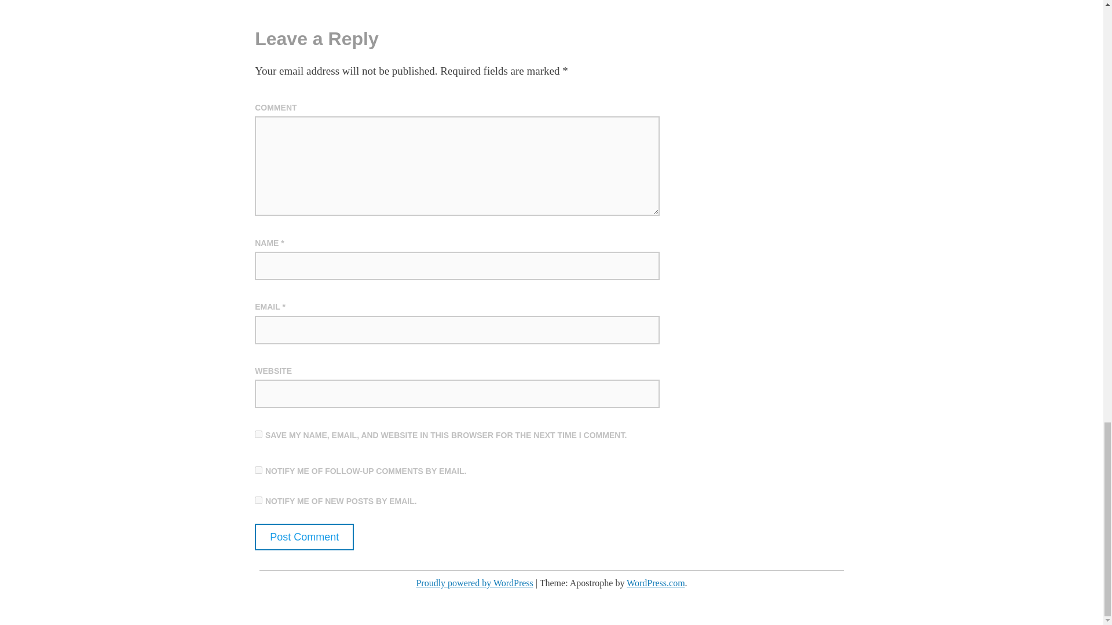 The width and height of the screenshot is (1112, 625). What do you see at coordinates (258, 470) in the screenshot?
I see `subscribe` at bounding box center [258, 470].